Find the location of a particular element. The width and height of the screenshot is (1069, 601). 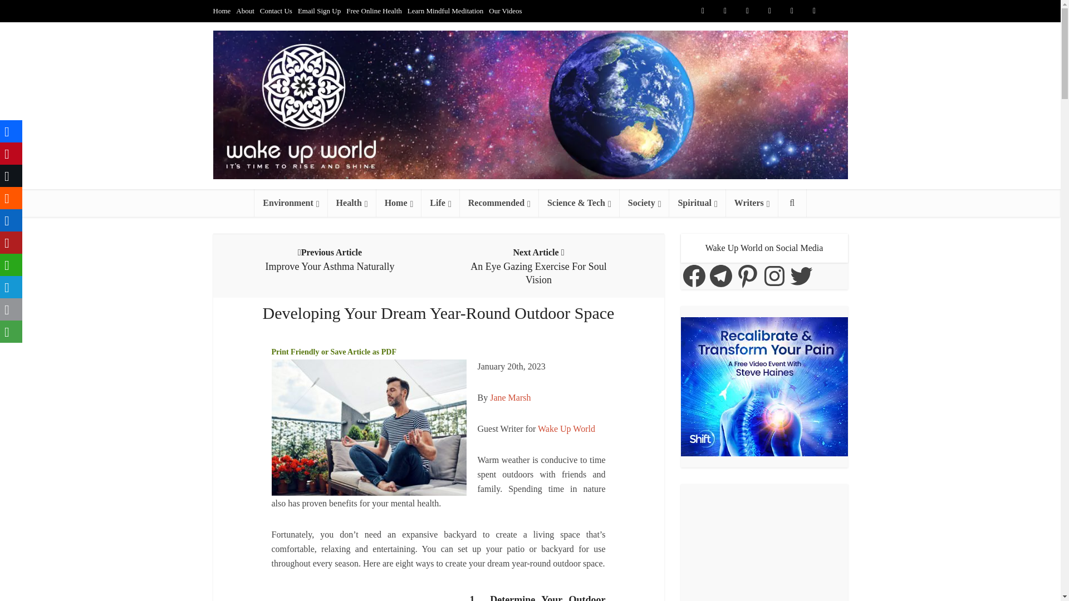

Learn Mindful Meditation is located at coordinates (445, 11).